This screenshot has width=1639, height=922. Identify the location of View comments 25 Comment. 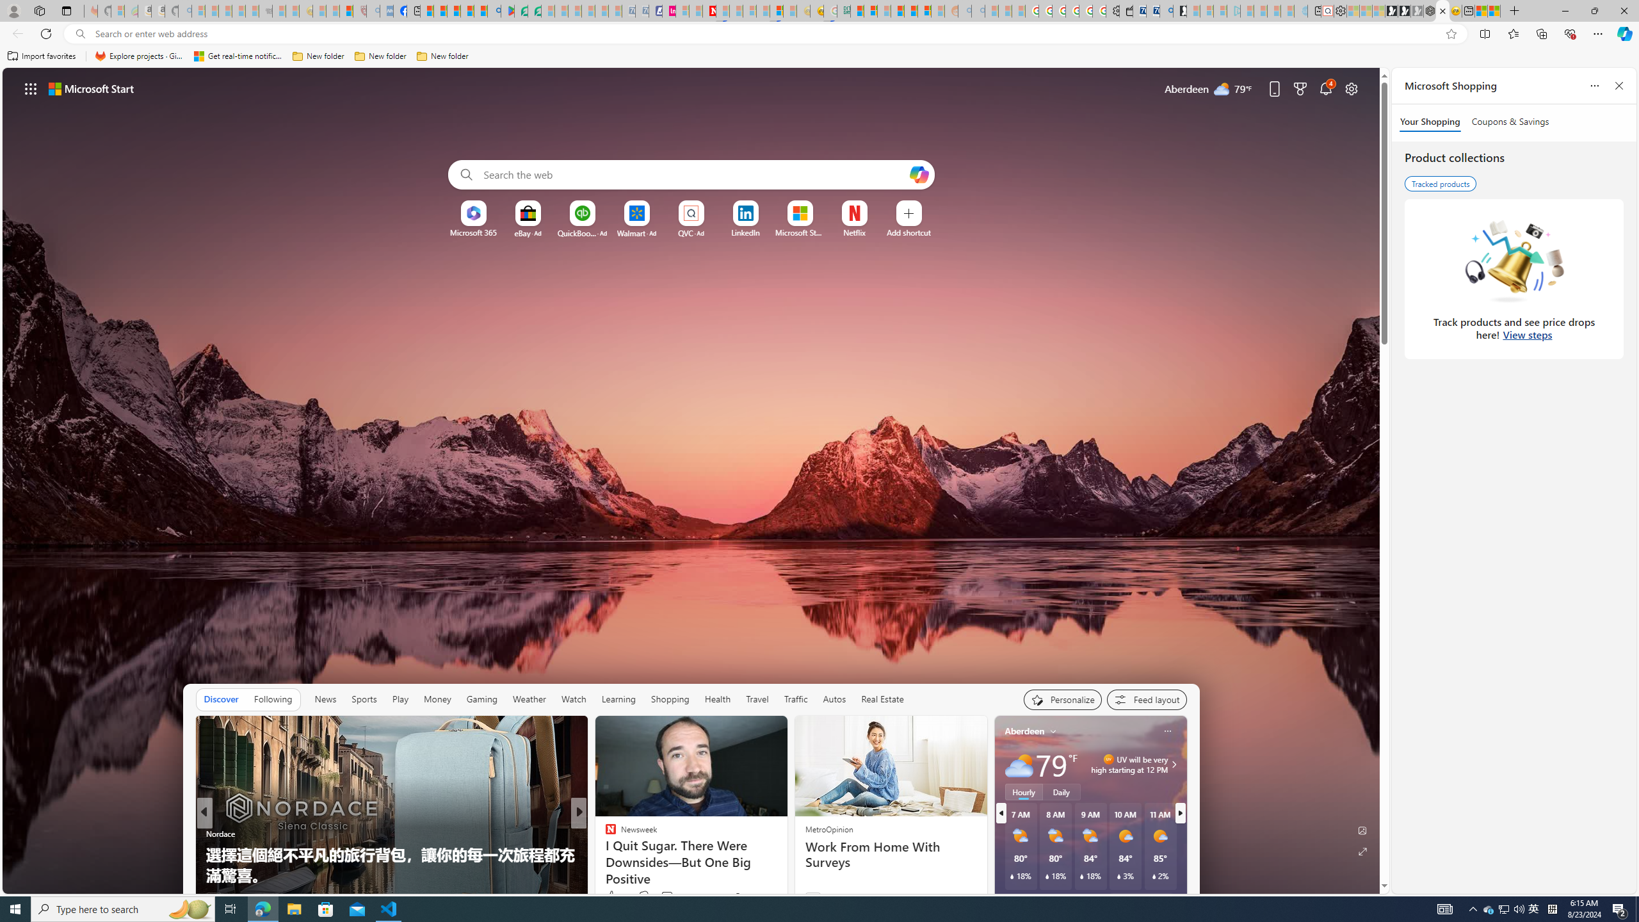
(667, 898).